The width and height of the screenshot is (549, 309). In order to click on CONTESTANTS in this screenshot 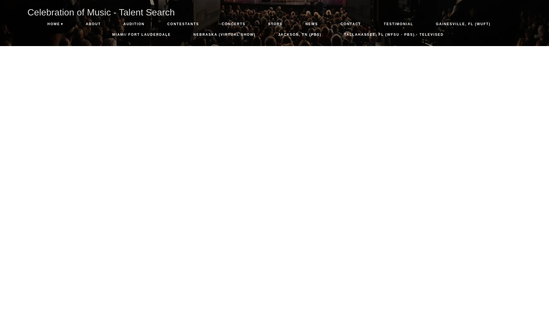, I will do `click(183, 24)`.